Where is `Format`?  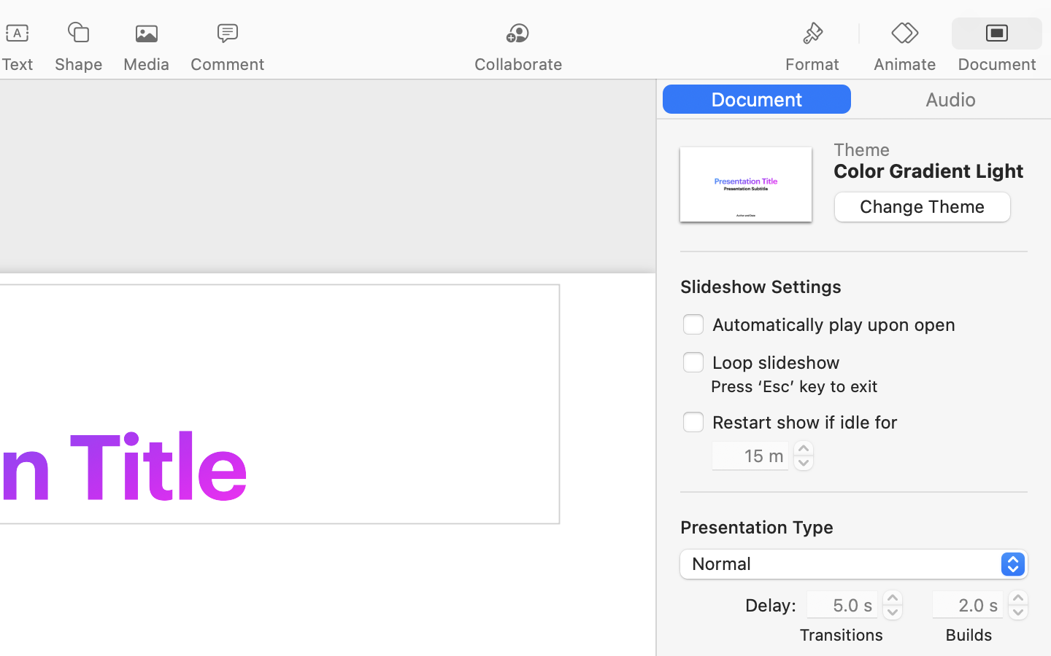 Format is located at coordinates (812, 64).